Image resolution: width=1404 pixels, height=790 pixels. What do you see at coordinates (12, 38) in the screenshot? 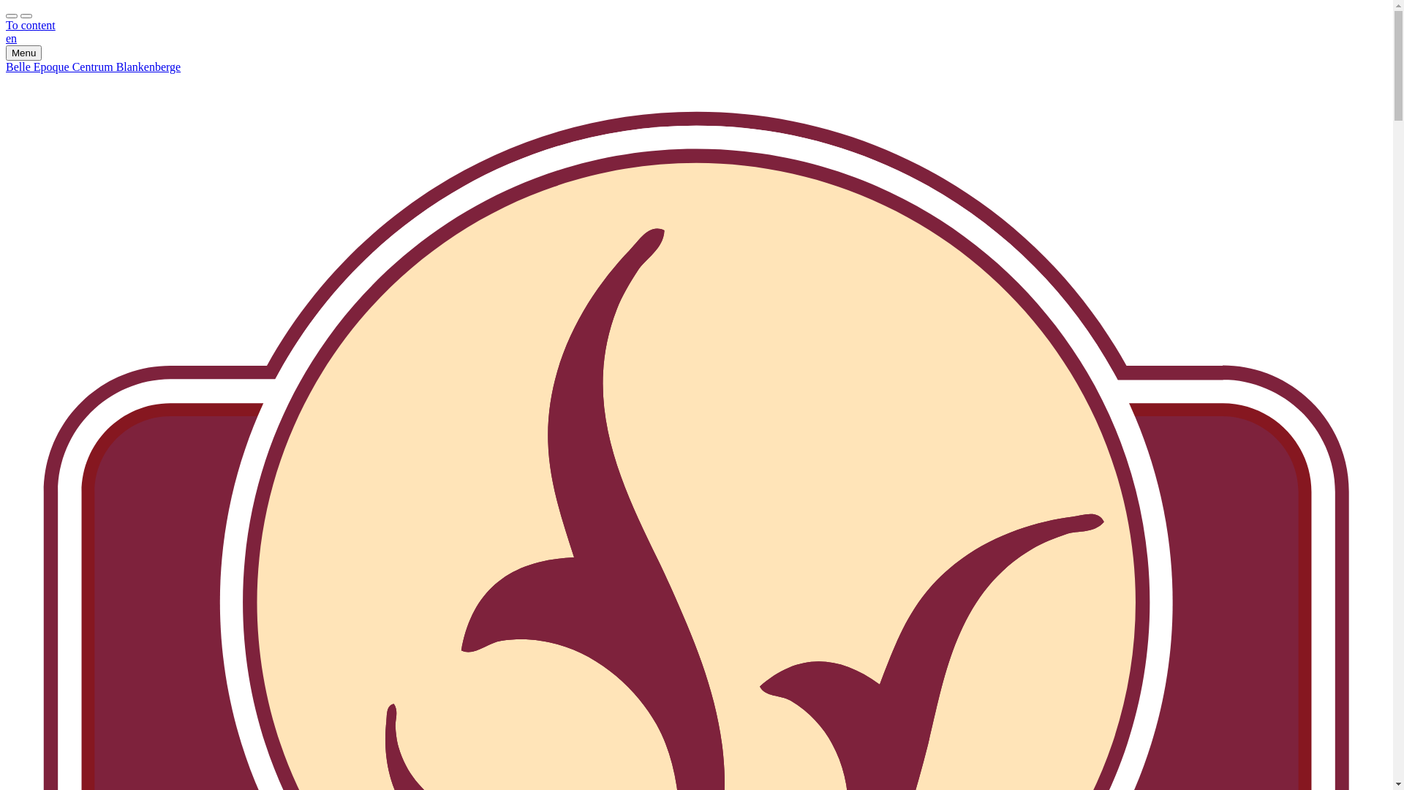
I see `en` at bounding box center [12, 38].